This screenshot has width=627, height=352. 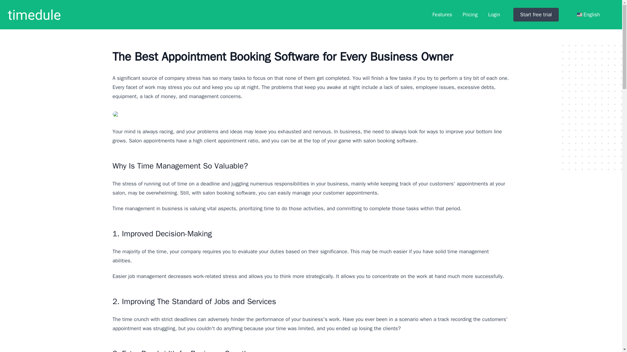 I want to click on Pricing, so click(x=470, y=15).